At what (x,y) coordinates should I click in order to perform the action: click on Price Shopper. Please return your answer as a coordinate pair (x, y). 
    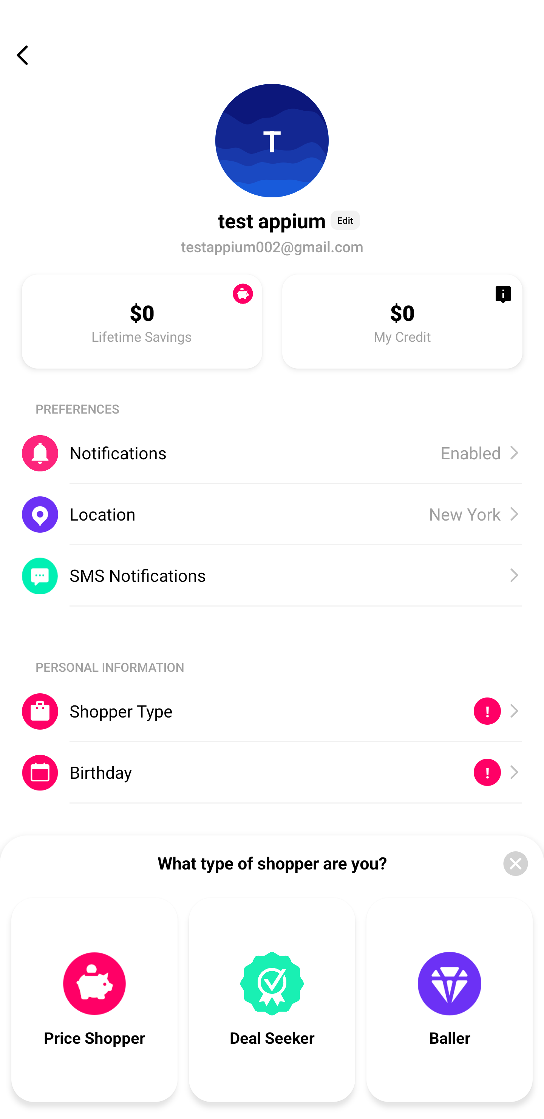
    Looking at the image, I should click on (94, 1000).